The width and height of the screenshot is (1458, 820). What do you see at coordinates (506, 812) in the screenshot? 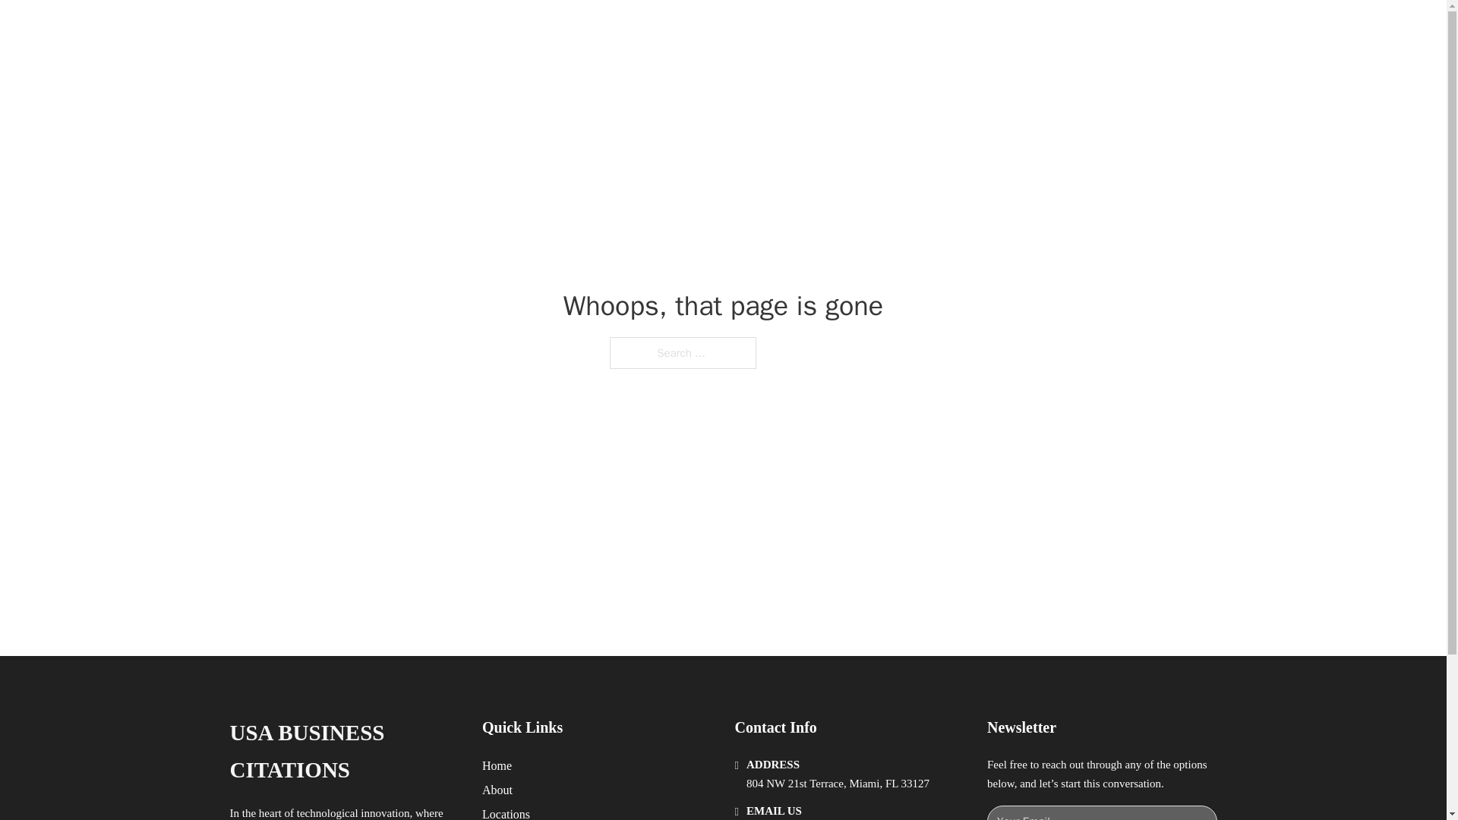
I see `Locations` at bounding box center [506, 812].